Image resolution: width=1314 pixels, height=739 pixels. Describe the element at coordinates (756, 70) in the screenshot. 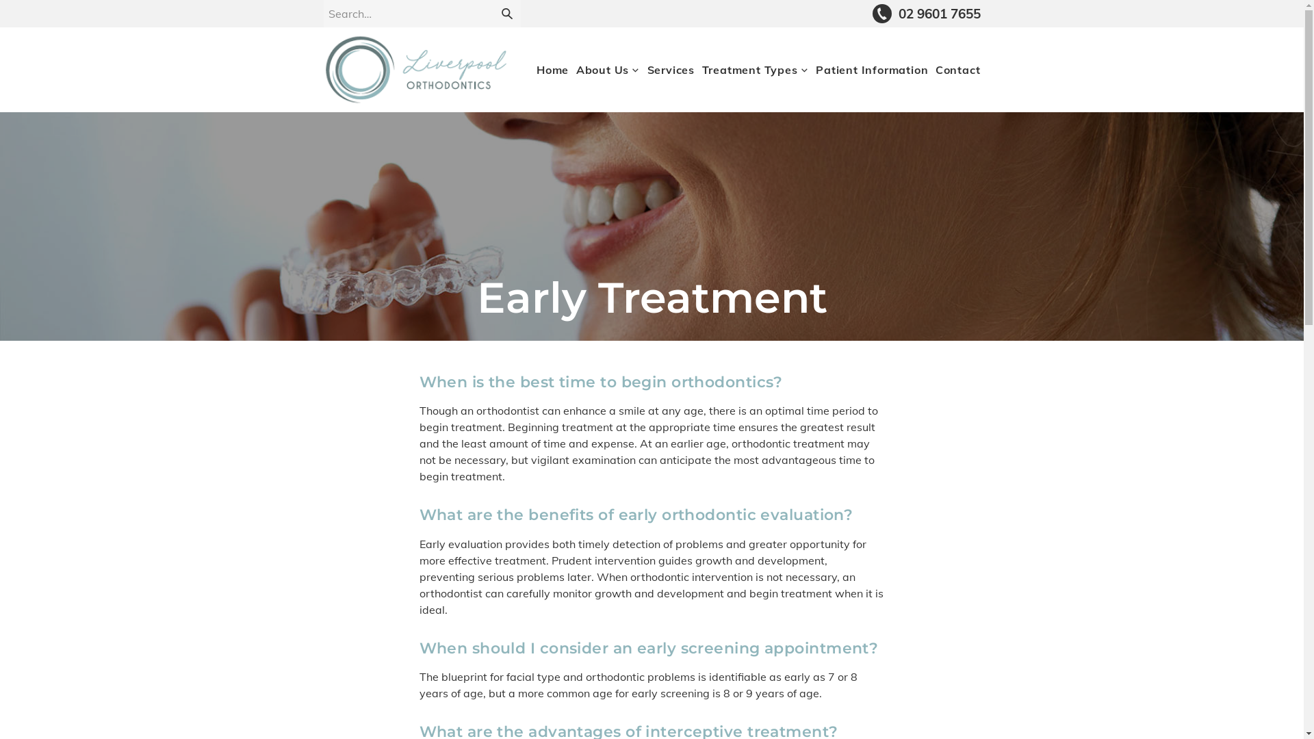

I see `Treatment Types` at that location.